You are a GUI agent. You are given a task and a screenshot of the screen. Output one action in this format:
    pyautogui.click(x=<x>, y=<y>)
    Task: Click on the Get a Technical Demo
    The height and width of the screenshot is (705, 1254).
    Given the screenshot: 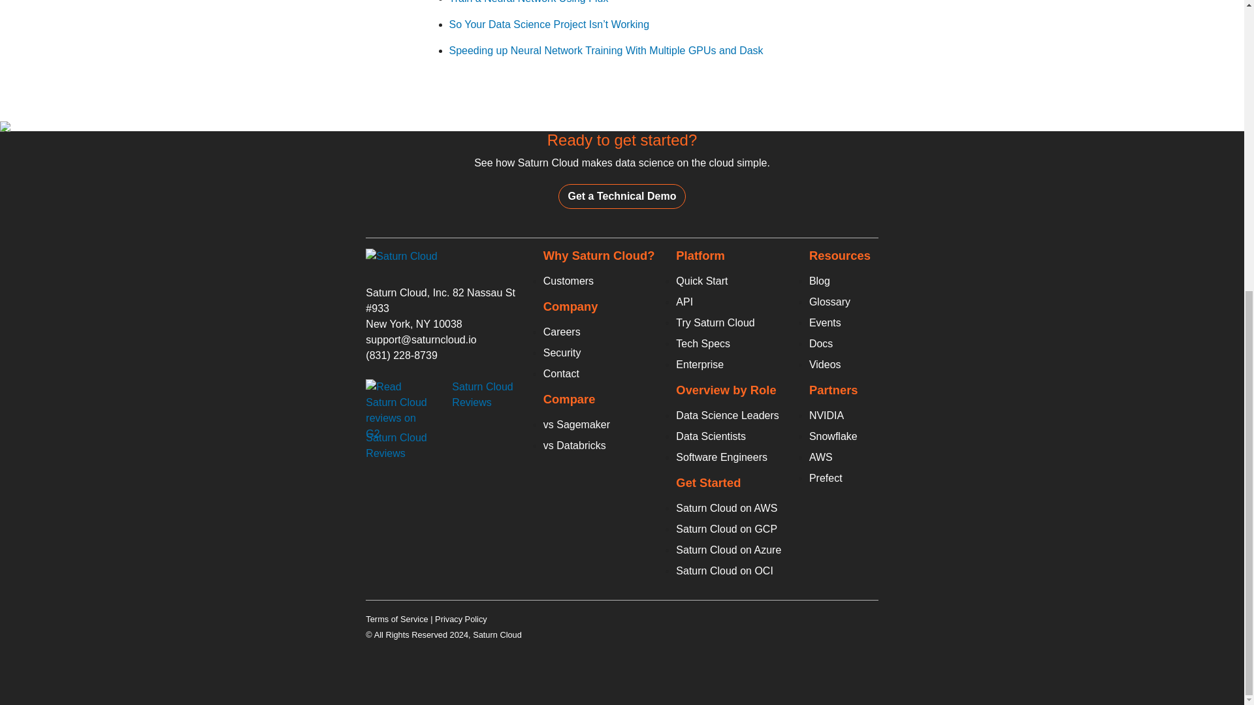 What is the action you would take?
    pyautogui.click(x=622, y=196)
    